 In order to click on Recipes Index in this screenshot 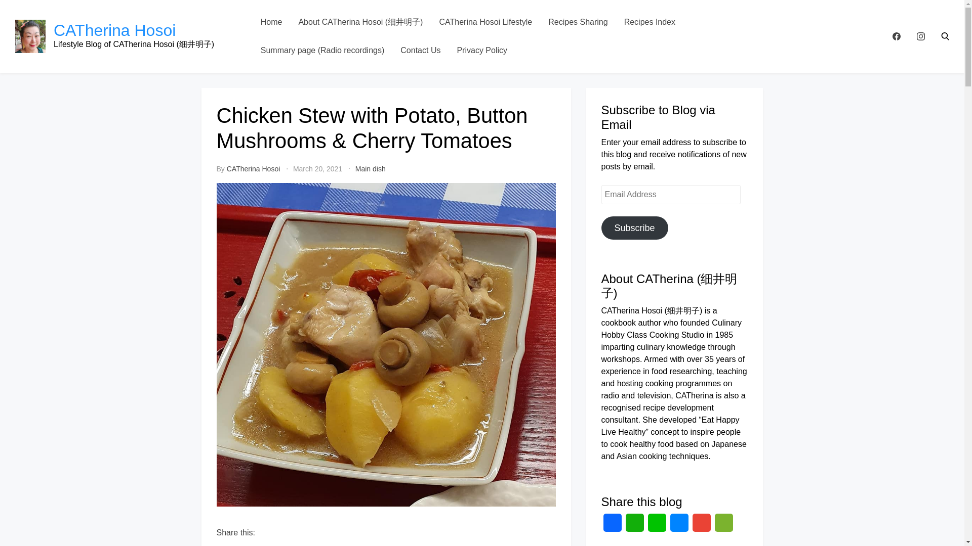, I will do `click(650, 22)`.